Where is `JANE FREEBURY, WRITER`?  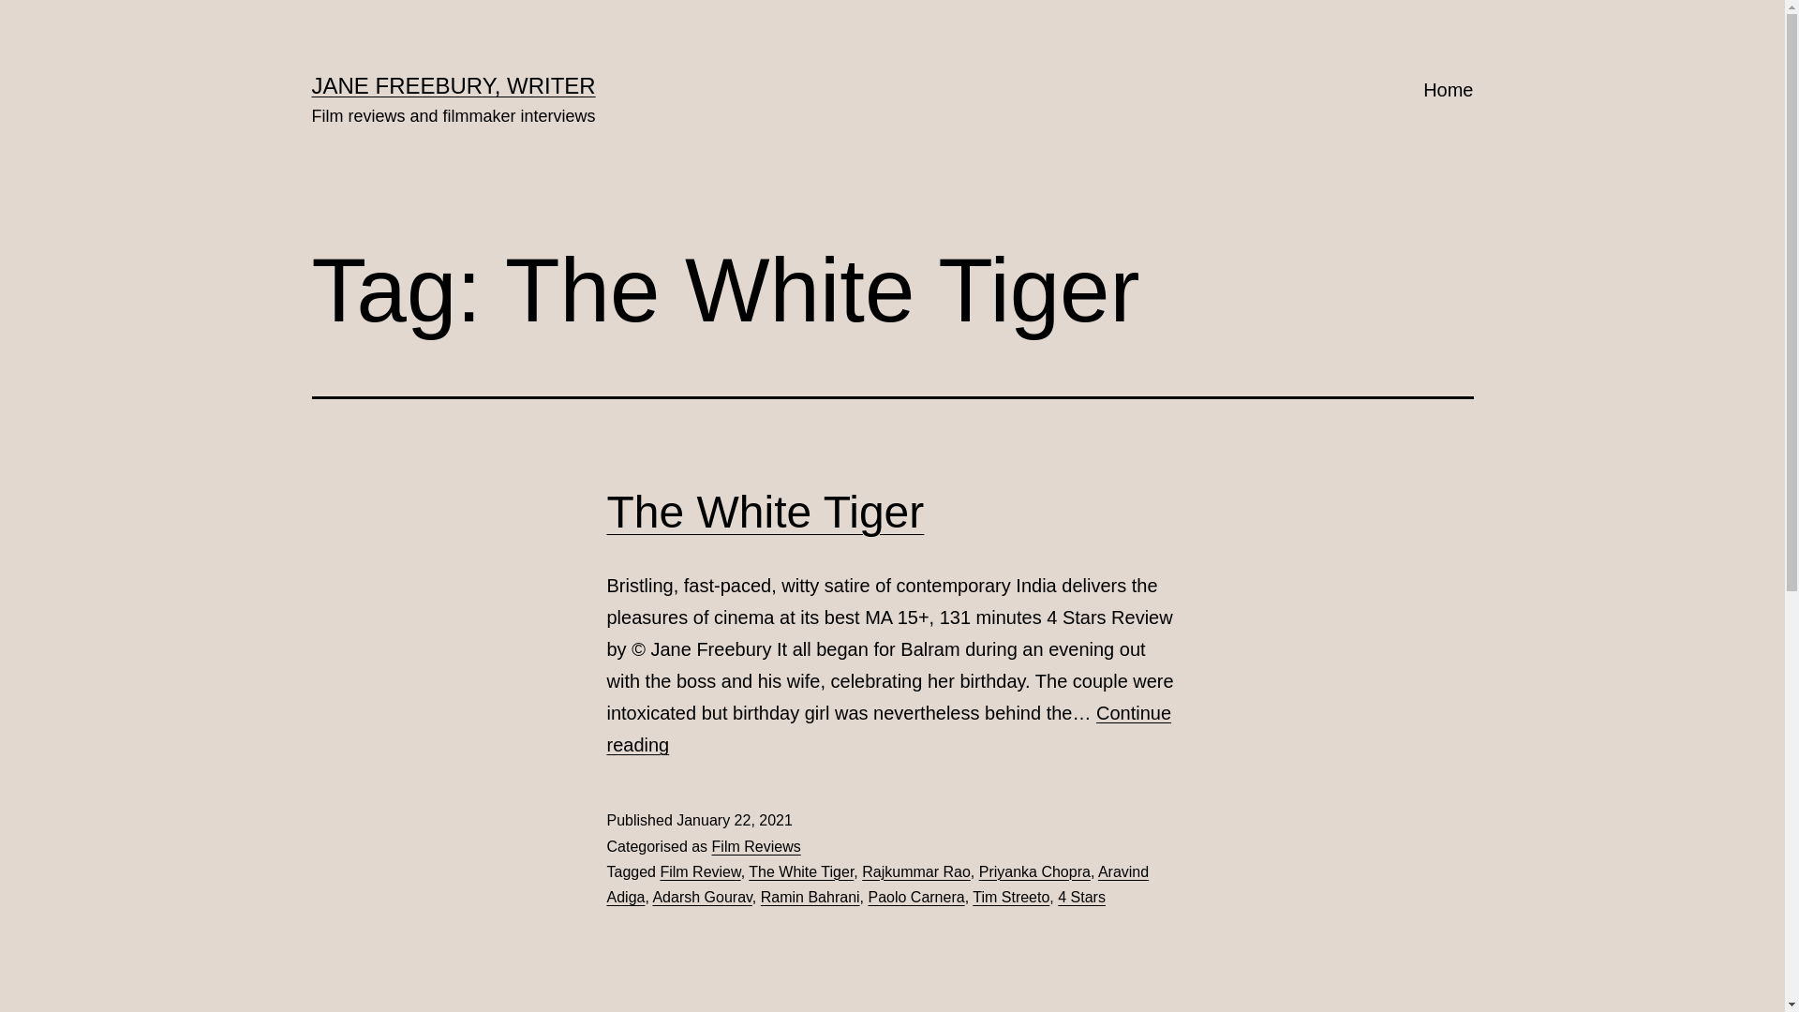
JANE FREEBURY, WRITER is located at coordinates (453, 85).